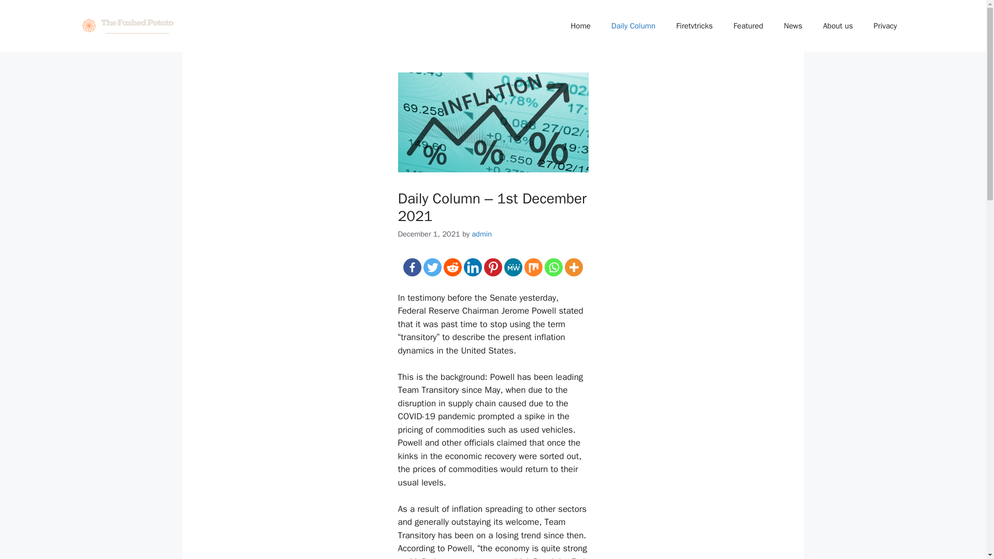  What do you see at coordinates (432, 267) in the screenshot?
I see `Twitter` at bounding box center [432, 267].